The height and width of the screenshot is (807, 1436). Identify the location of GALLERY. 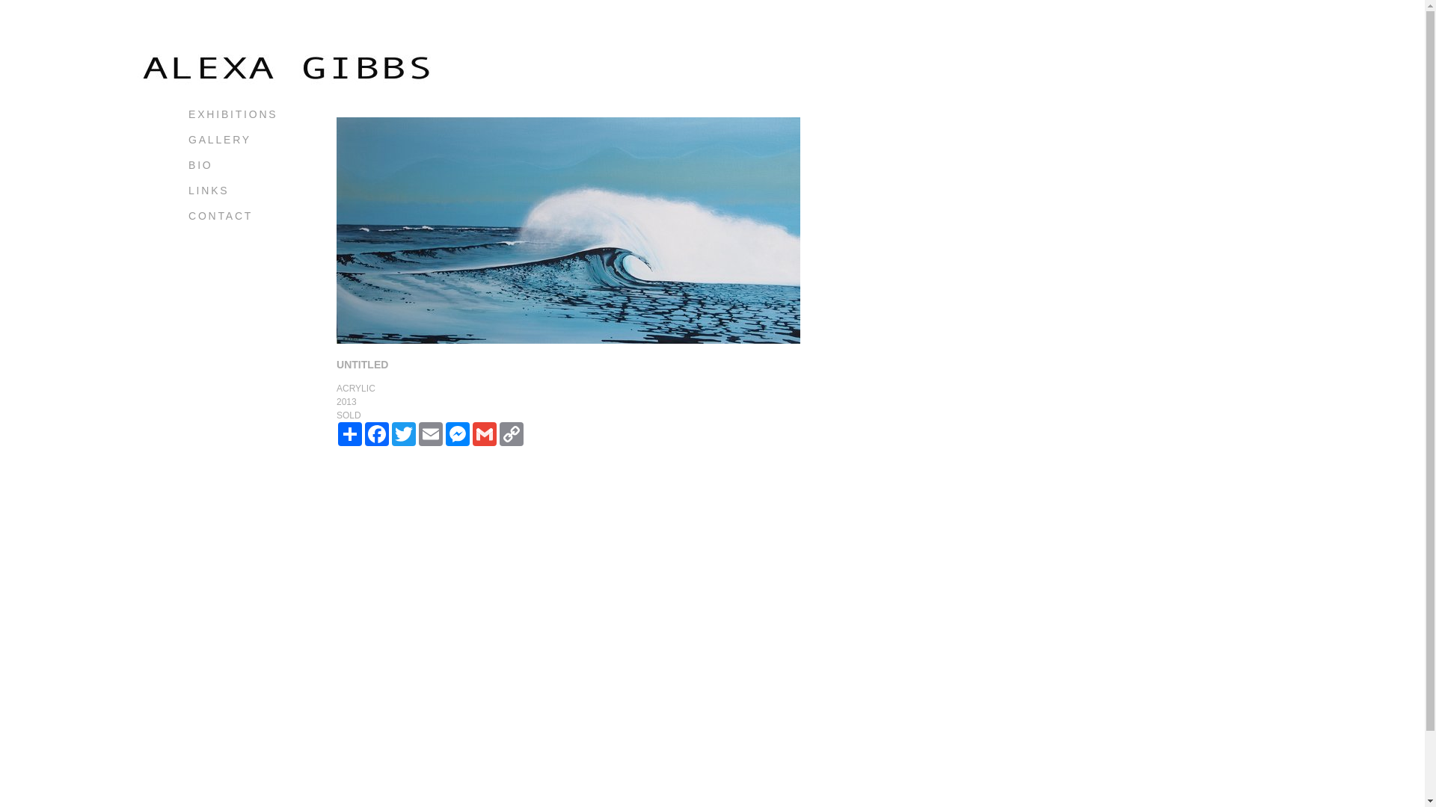
(220, 140).